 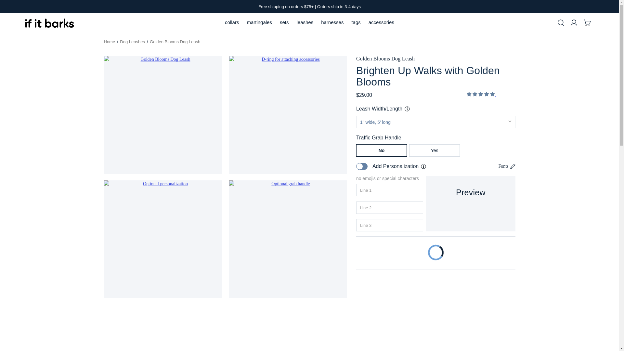 What do you see at coordinates (163, 239) in the screenshot?
I see `Optional personalization` at bounding box center [163, 239].